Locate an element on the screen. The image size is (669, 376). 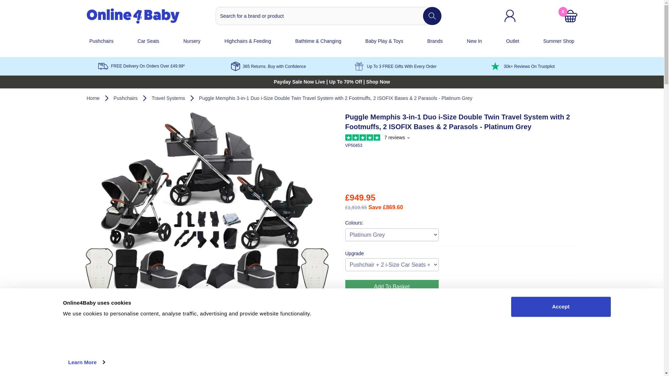
Learn More is located at coordinates (86, 362).